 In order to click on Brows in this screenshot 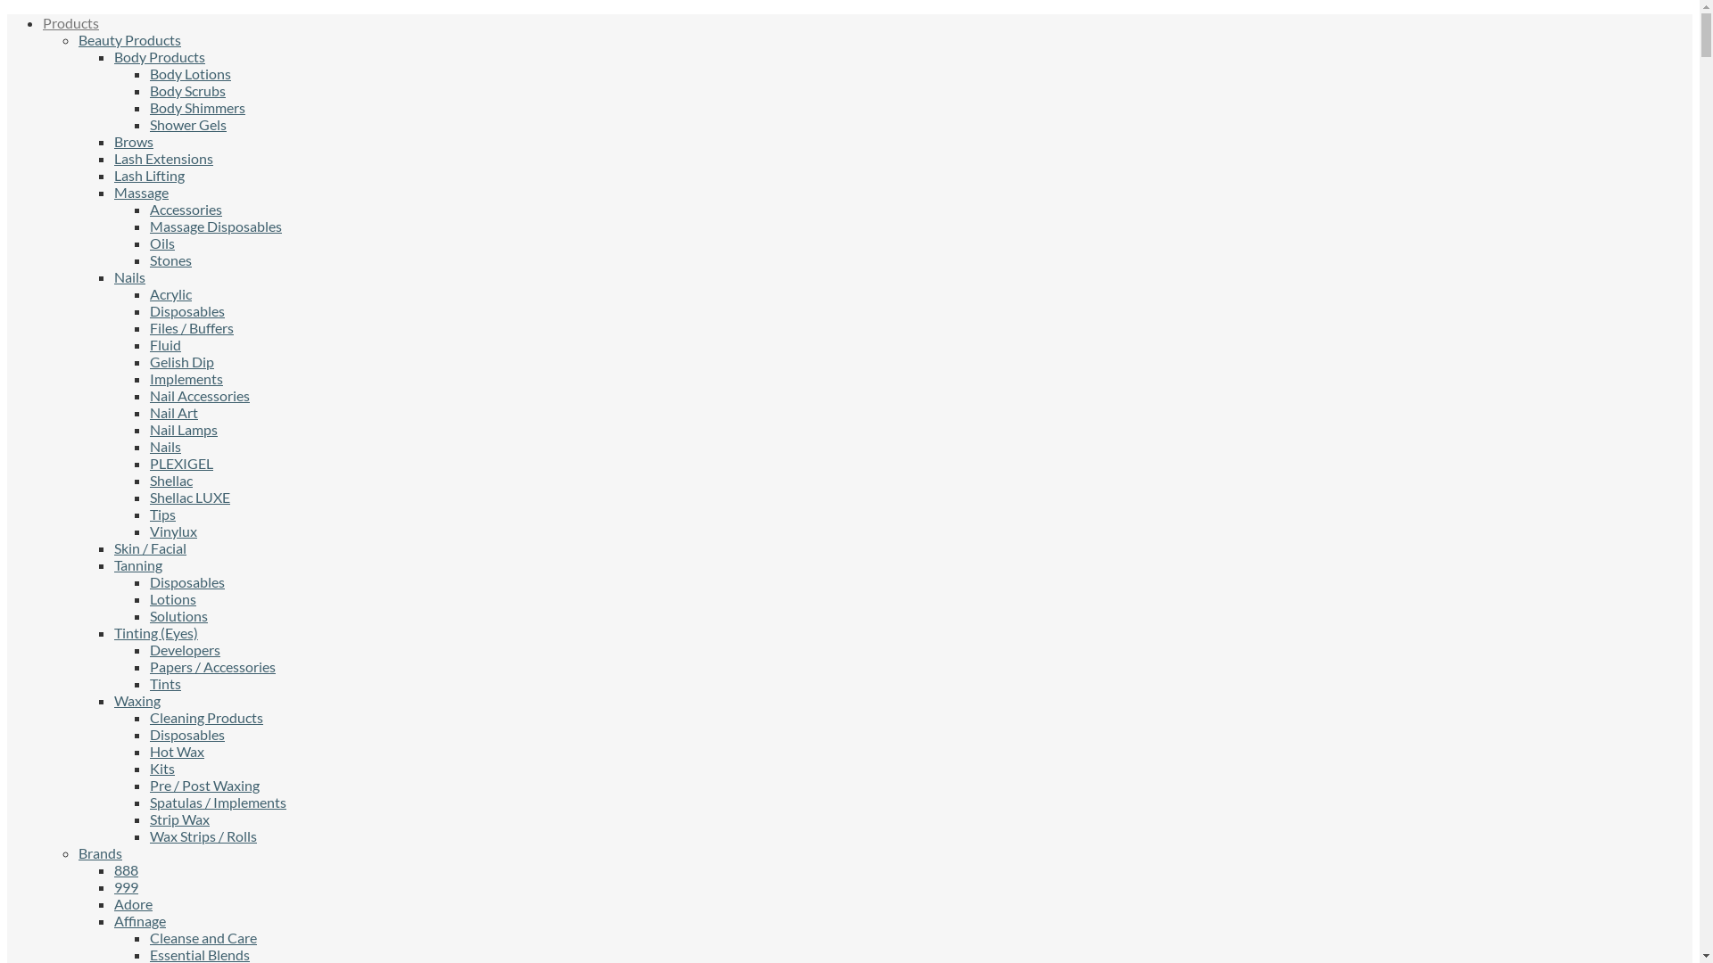, I will do `click(134, 141)`.